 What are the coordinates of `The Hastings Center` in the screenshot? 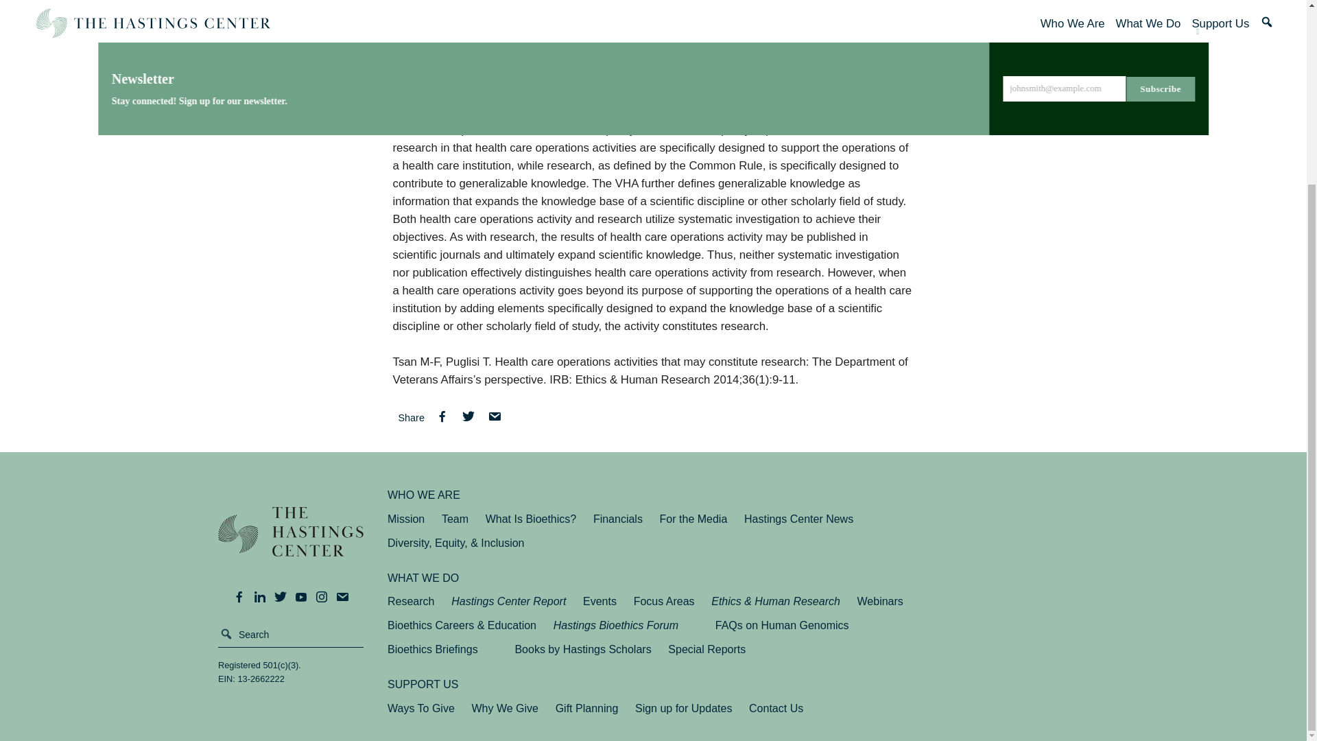 It's located at (291, 541).